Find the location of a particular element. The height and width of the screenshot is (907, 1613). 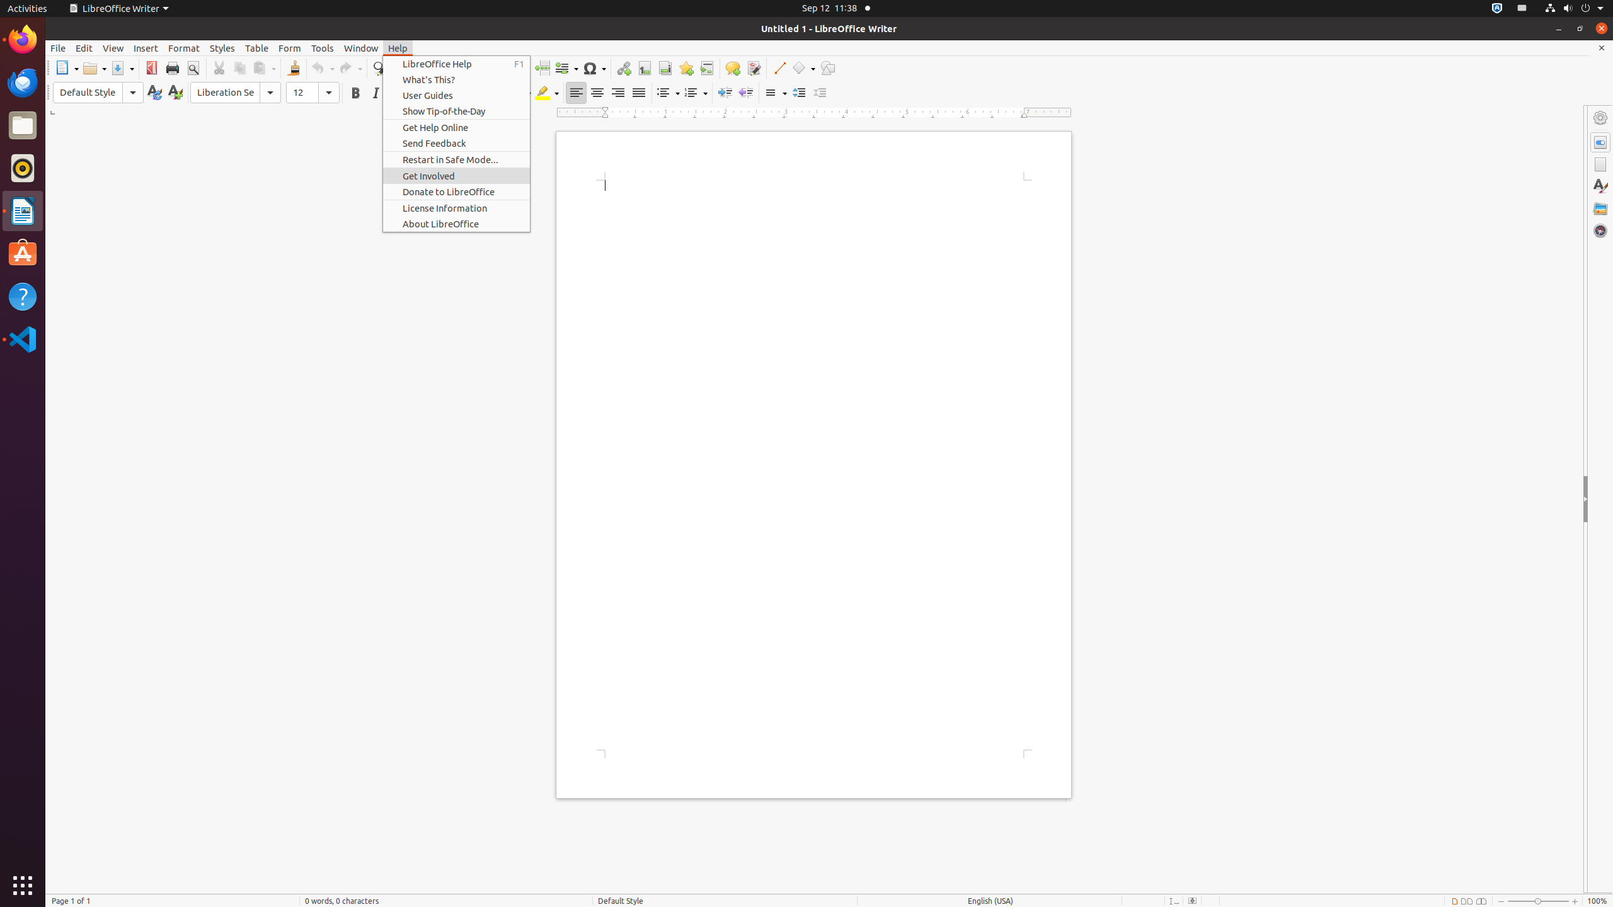

Files is located at coordinates (23, 126).